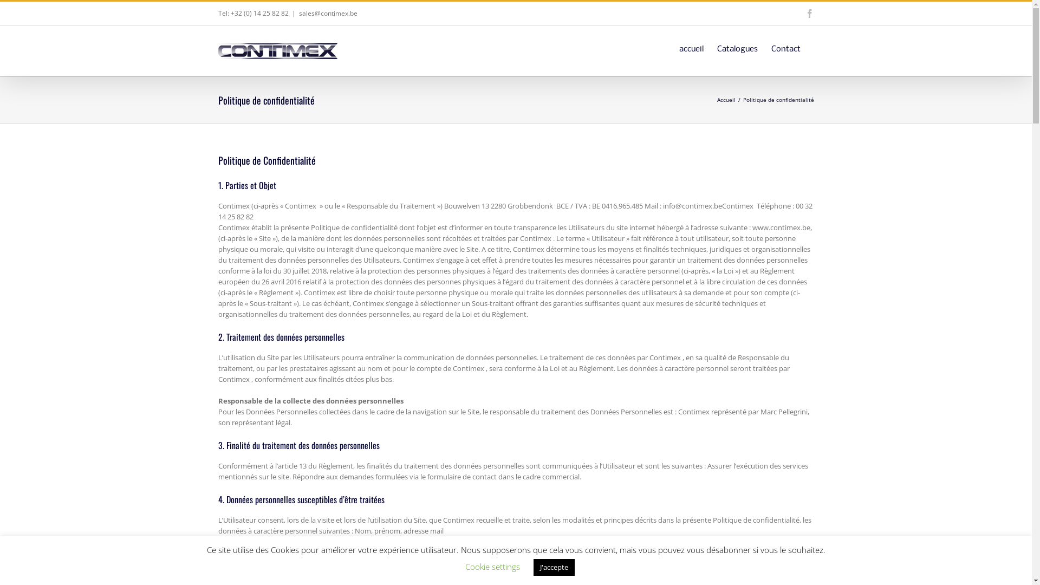  What do you see at coordinates (328, 13) in the screenshot?
I see `sales@contimex.be` at bounding box center [328, 13].